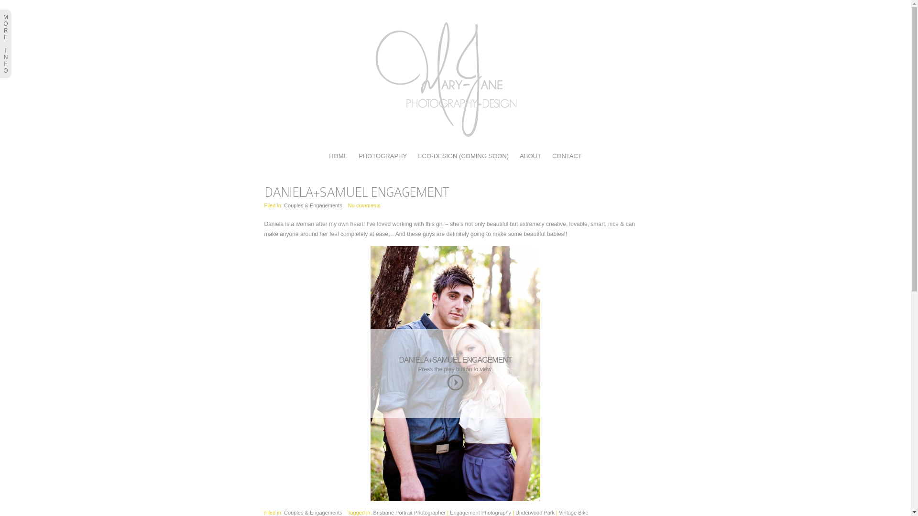 Image resolution: width=918 pixels, height=516 pixels. Describe the element at coordinates (313, 513) in the screenshot. I see `Couples & Engagements` at that location.